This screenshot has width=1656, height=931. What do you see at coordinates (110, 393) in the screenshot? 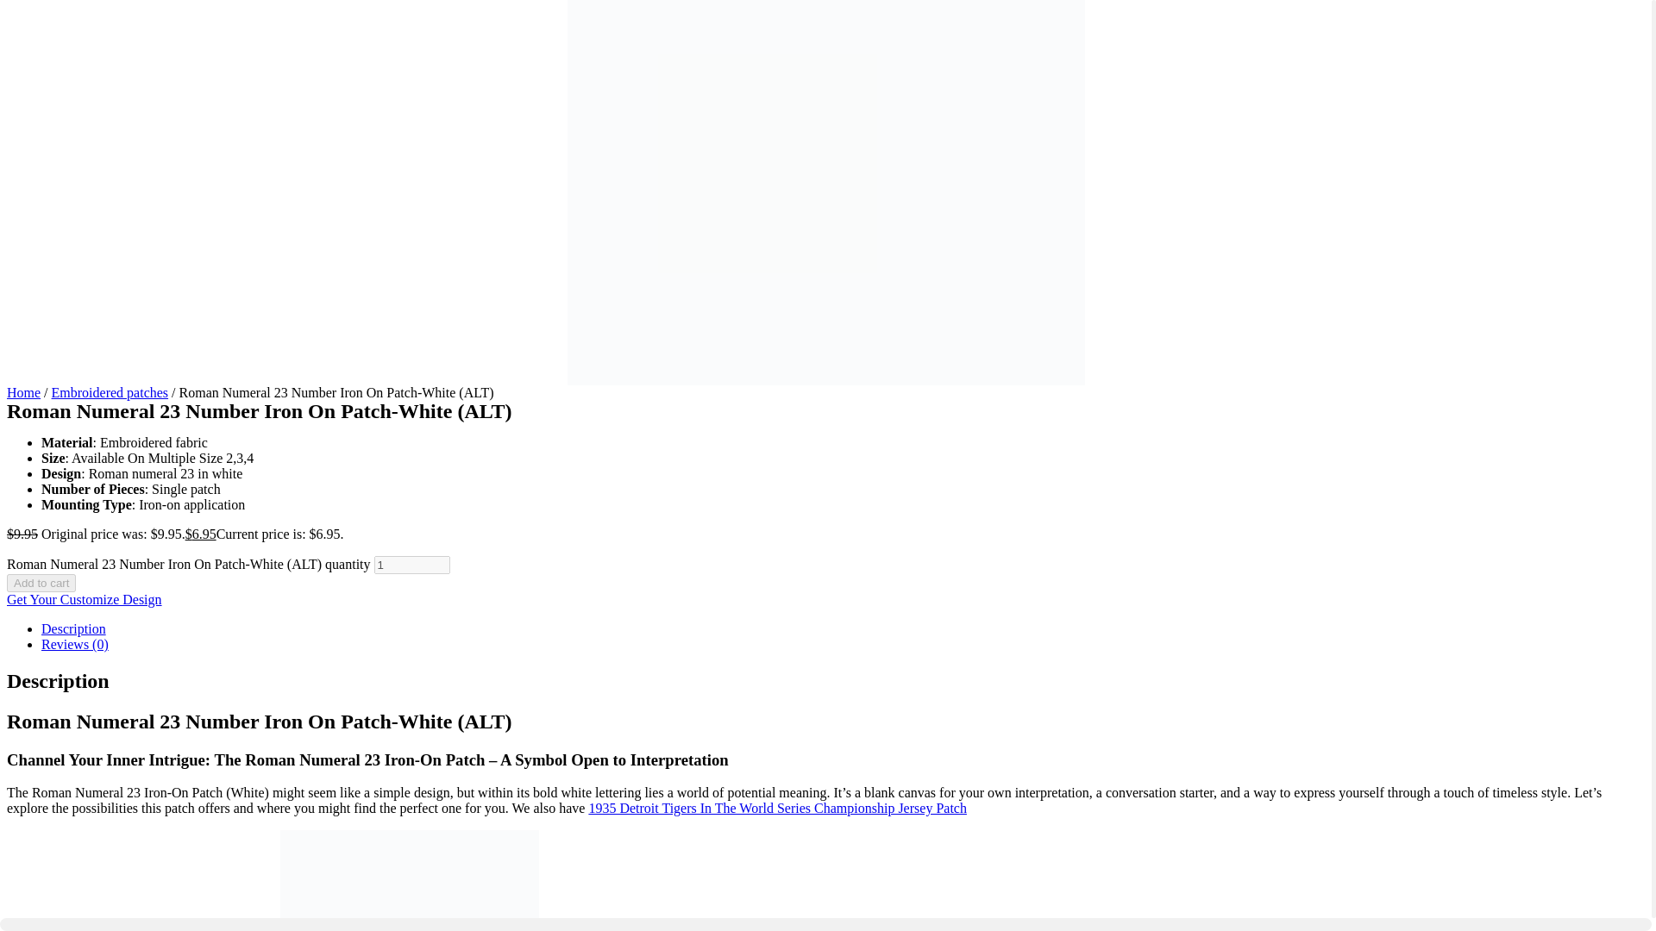
I see `Embroidered patches` at bounding box center [110, 393].